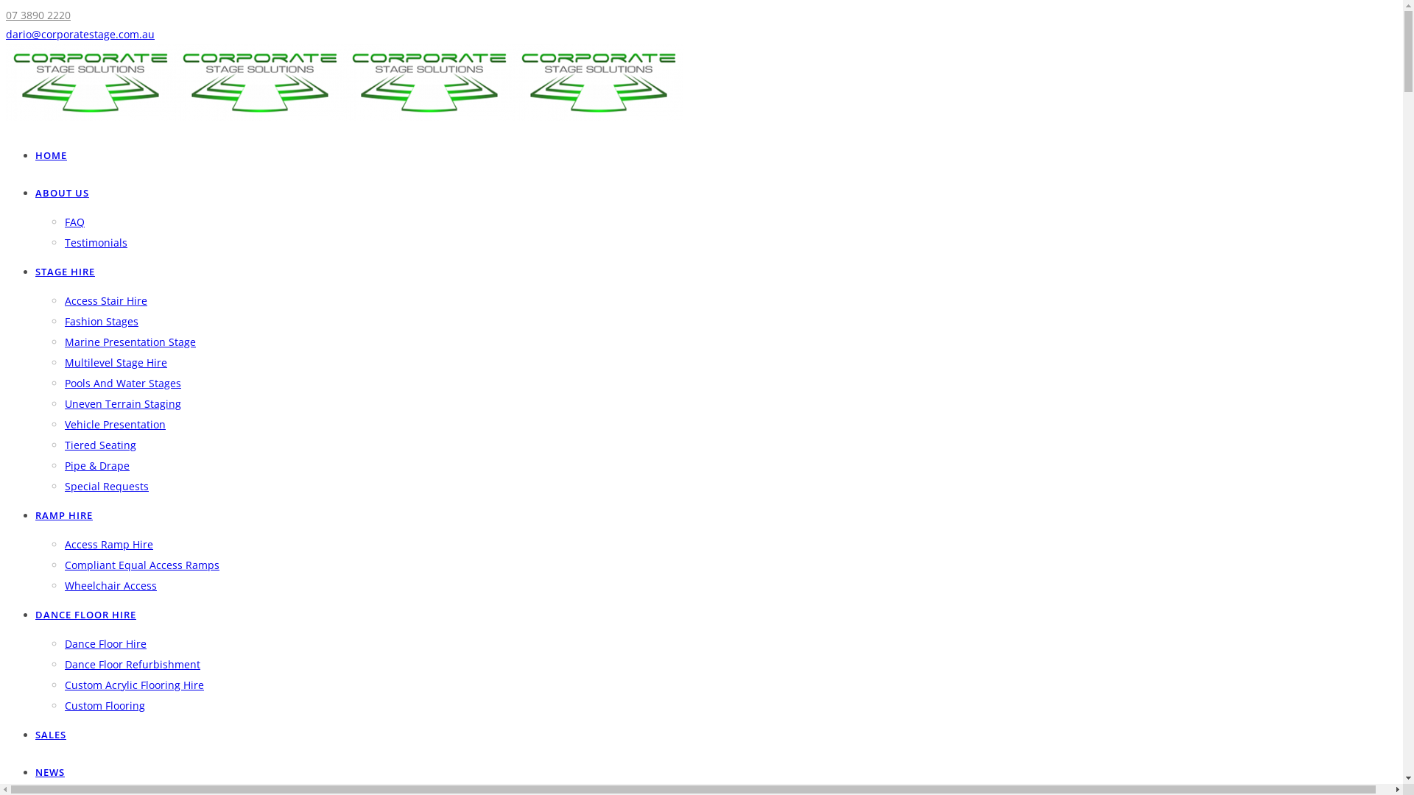 The image size is (1414, 795). I want to click on 07 3890 2220, so click(38, 15).